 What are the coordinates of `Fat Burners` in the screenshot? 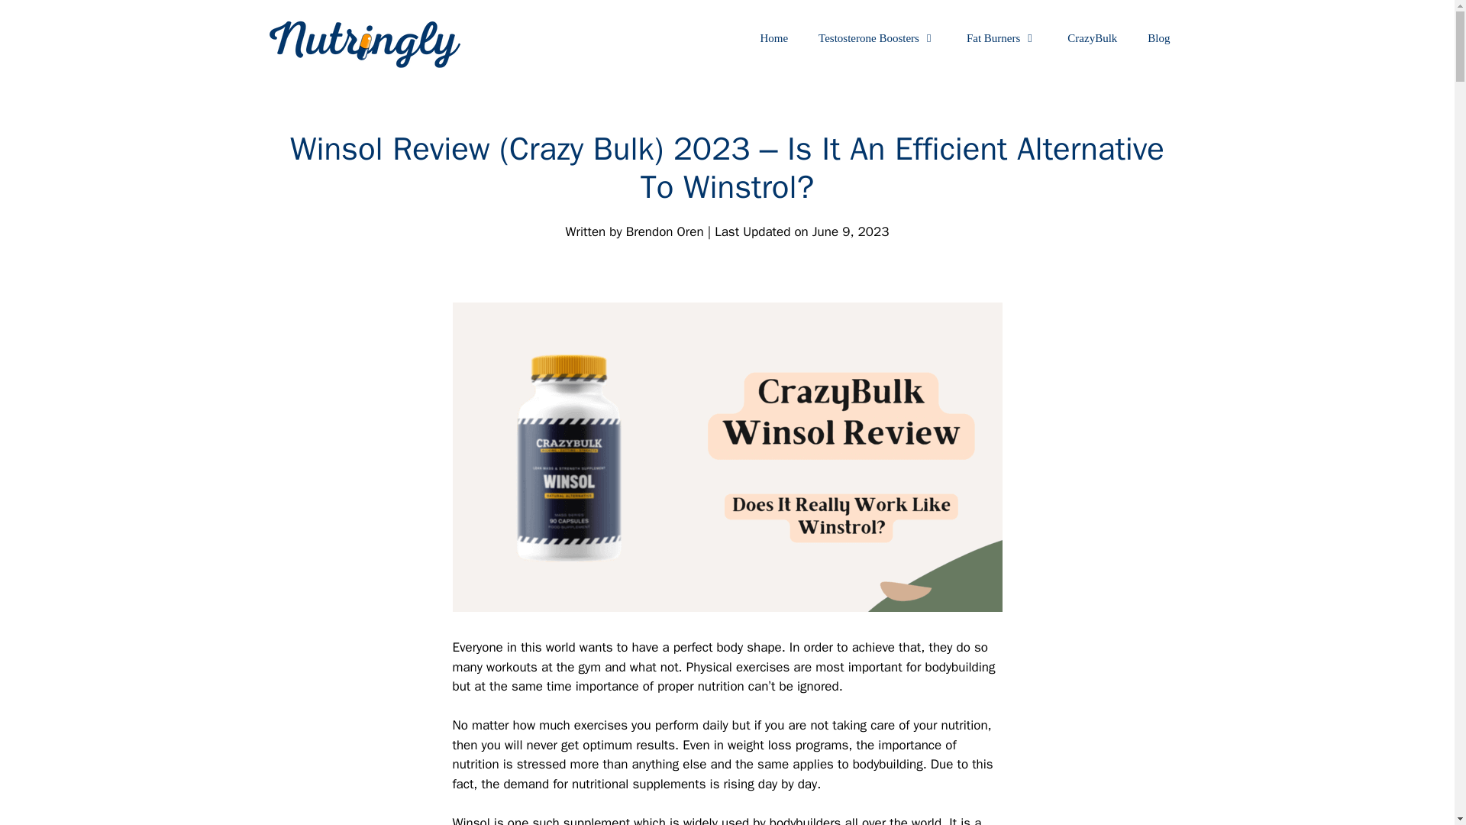 It's located at (1002, 38).